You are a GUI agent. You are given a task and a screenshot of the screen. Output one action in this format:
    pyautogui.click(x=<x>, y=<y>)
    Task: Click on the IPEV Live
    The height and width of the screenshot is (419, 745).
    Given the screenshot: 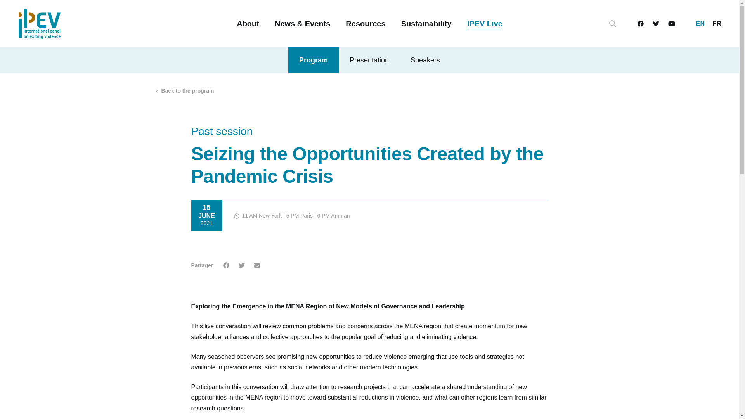 What is the action you would take?
    pyautogui.click(x=484, y=23)
    